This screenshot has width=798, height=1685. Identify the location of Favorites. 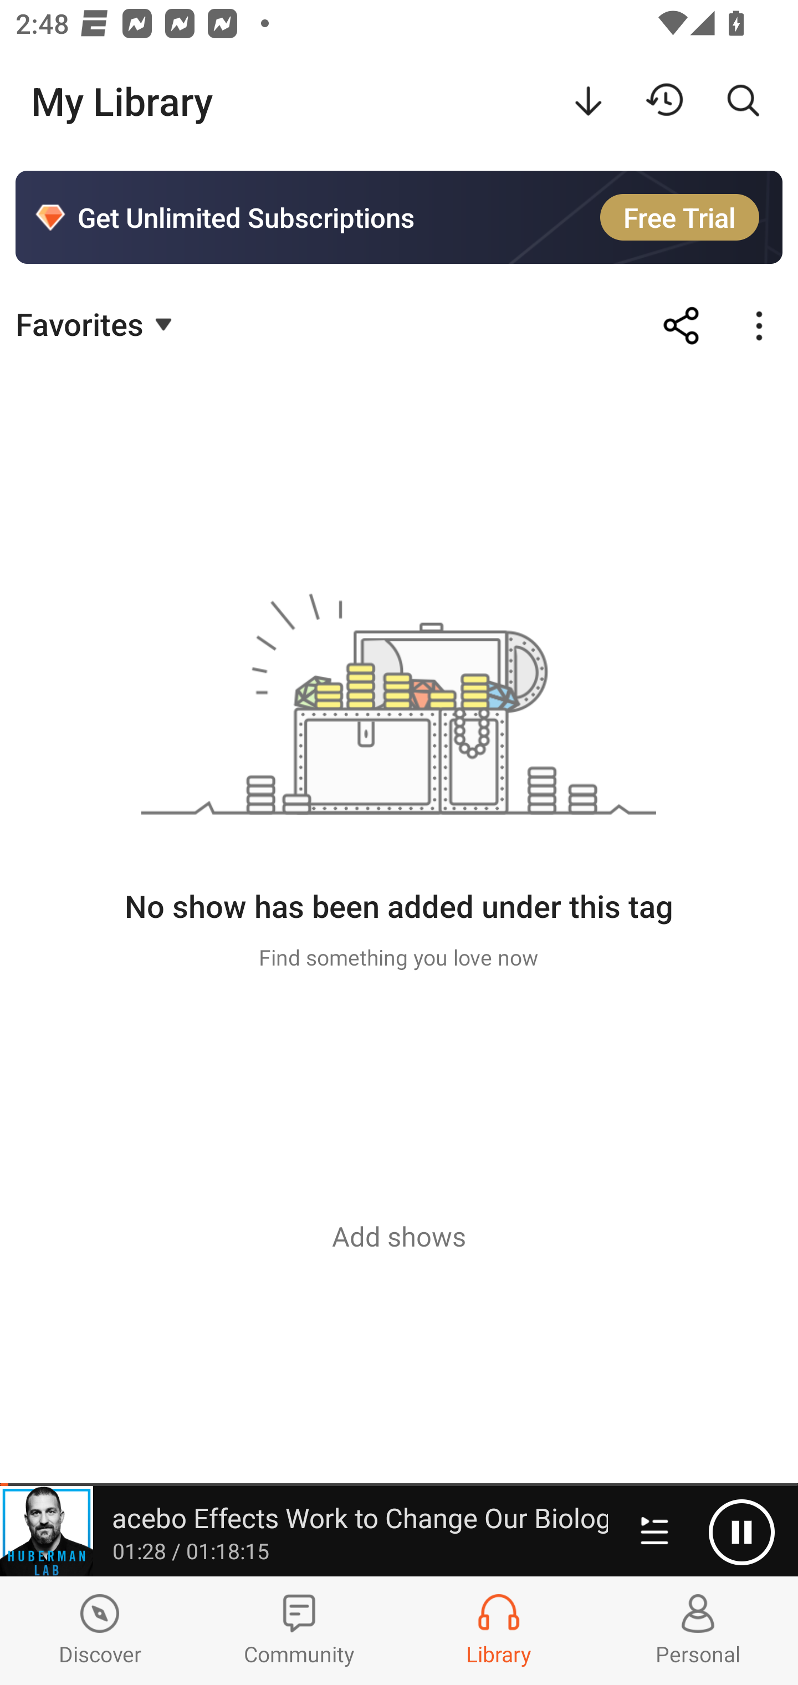
(96, 323).